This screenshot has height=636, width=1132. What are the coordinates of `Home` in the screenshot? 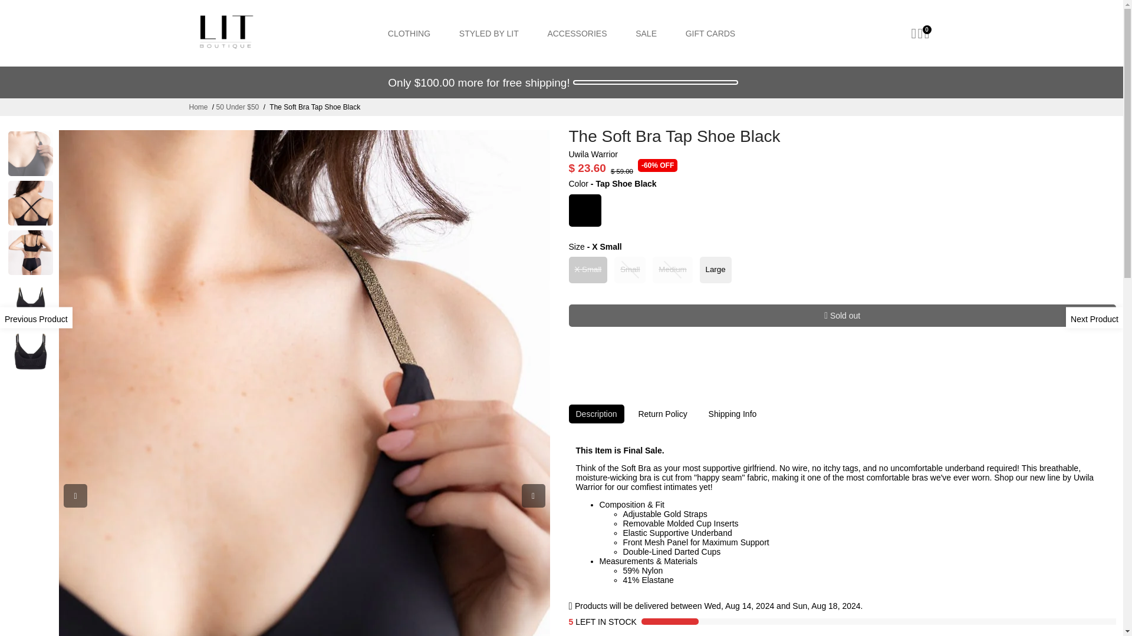 It's located at (198, 107).